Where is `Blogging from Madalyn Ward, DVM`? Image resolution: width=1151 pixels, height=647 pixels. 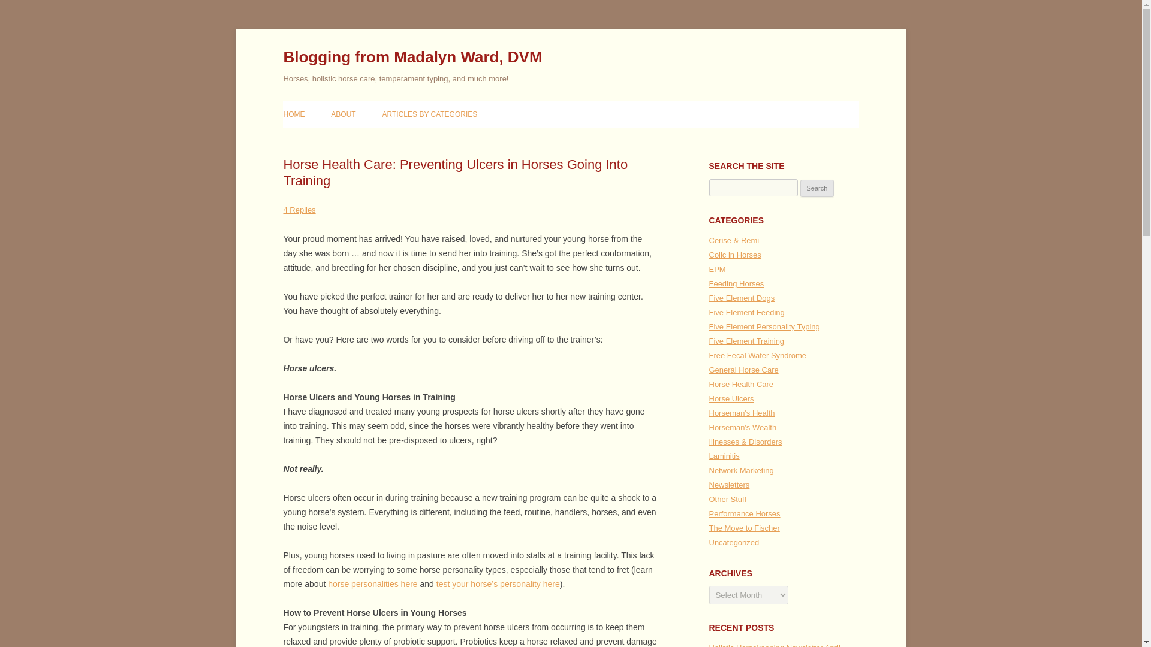
Blogging from Madalyn Ward, DVM is located at coordinates (412, 58).